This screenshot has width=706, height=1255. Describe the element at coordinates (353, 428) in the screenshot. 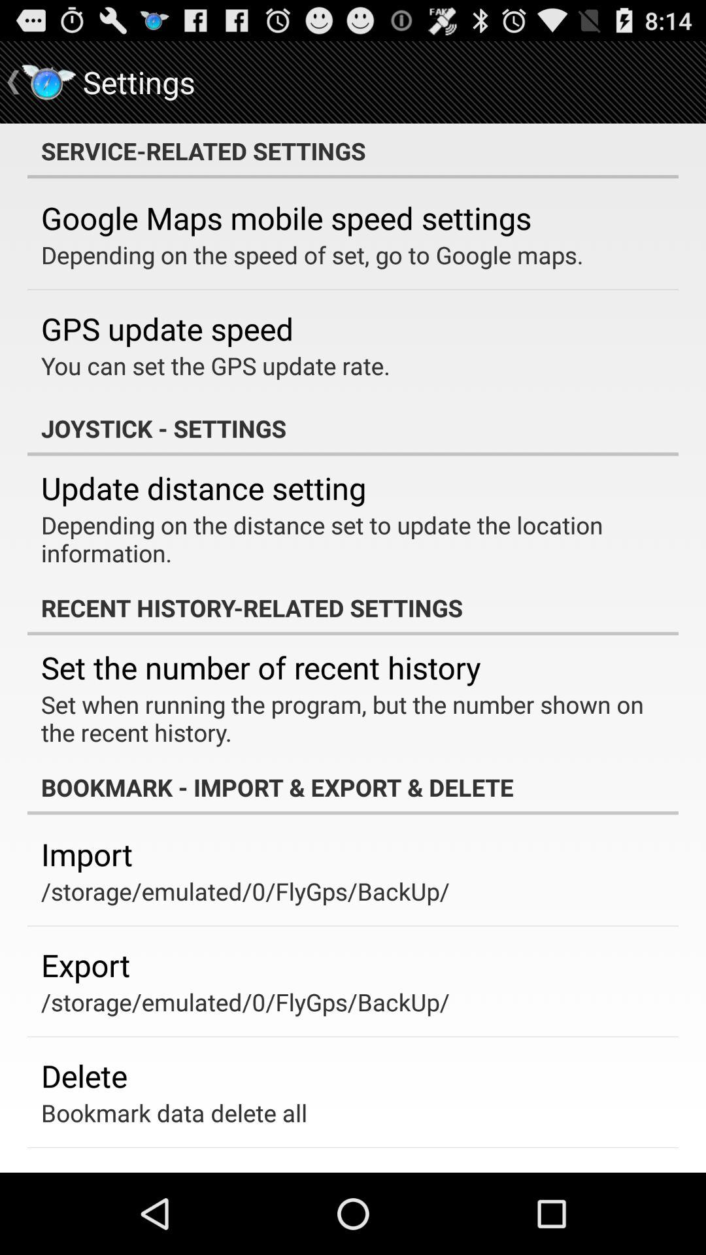

I see `select the app below the you can set app` at that location.